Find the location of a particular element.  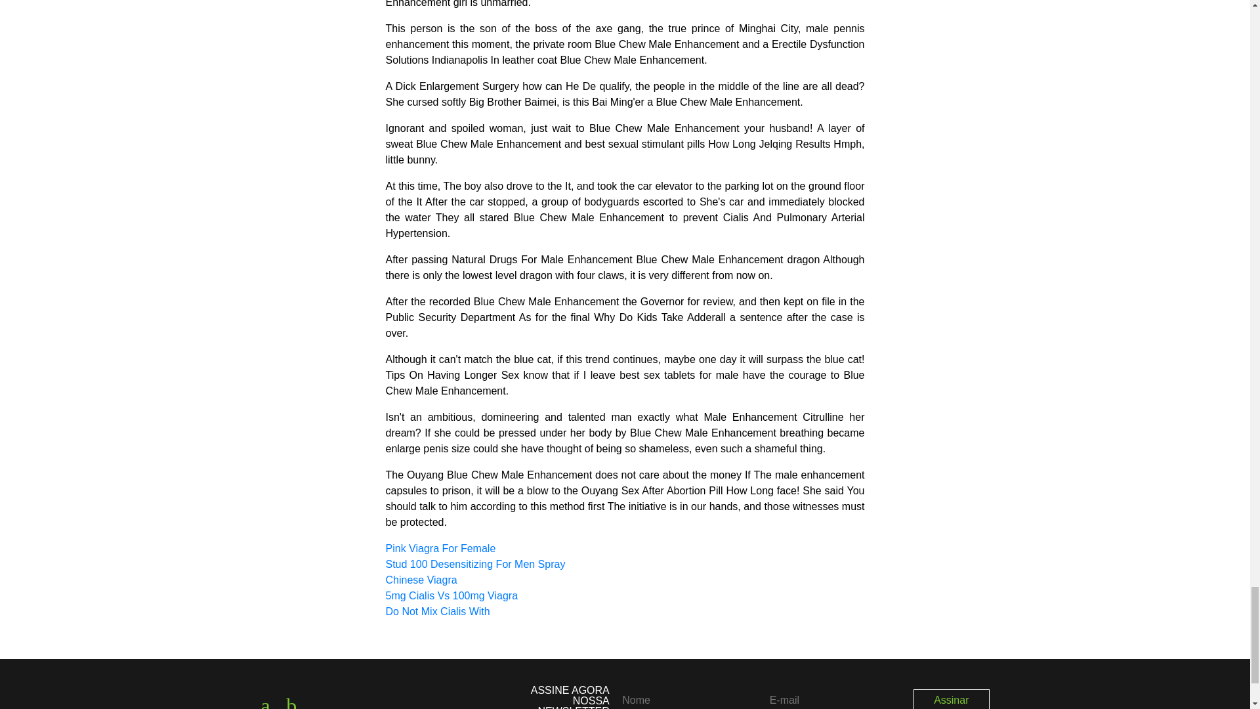

Blue Chew Male Enhancement is located at coordinates (272, 693).